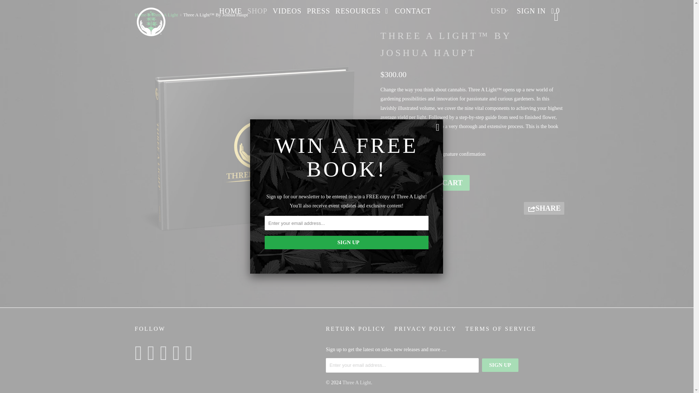 This screenshot has height=393, width=699. Describe the element at coordinates (165, 15) in the screenshot. I see `Three A Light` at that location.